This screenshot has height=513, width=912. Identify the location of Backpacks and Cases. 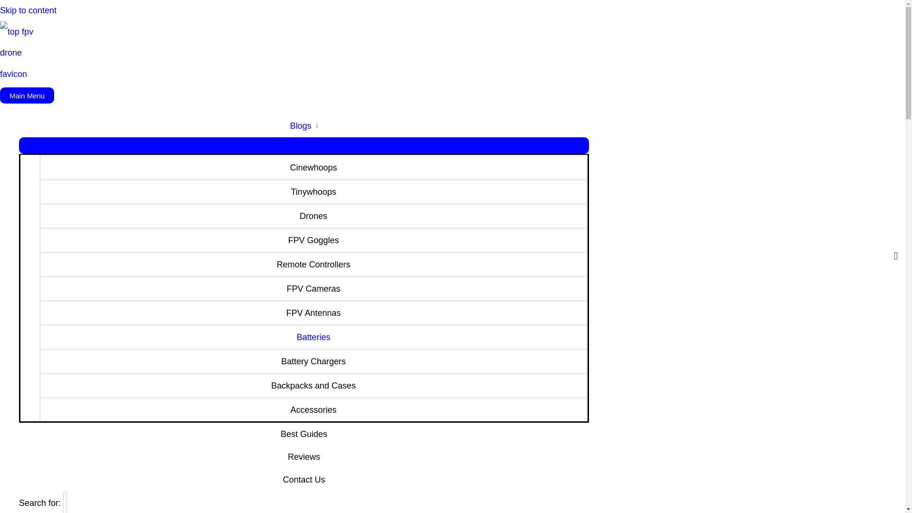
(313, 385).